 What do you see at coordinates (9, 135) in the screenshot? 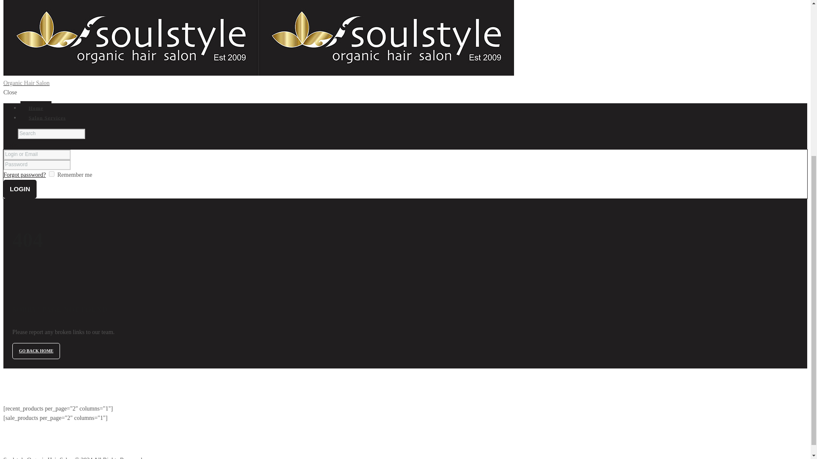
I see `Start search` at bounding box center [9, 135].